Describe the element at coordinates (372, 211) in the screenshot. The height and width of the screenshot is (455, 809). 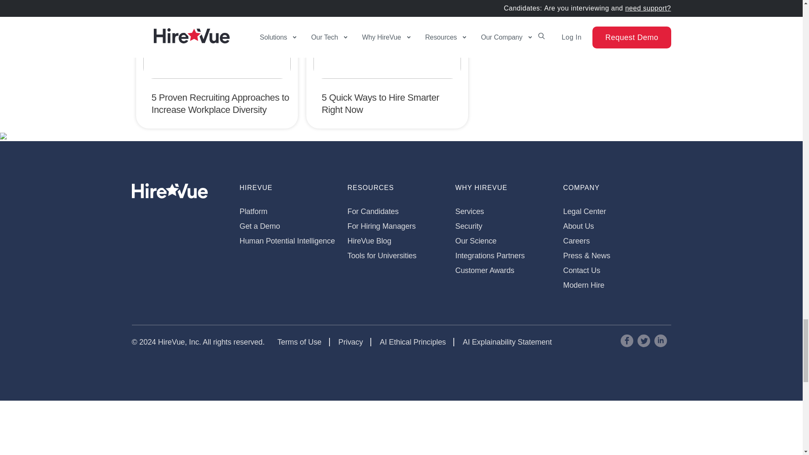
I see `For Candidates` at that location.